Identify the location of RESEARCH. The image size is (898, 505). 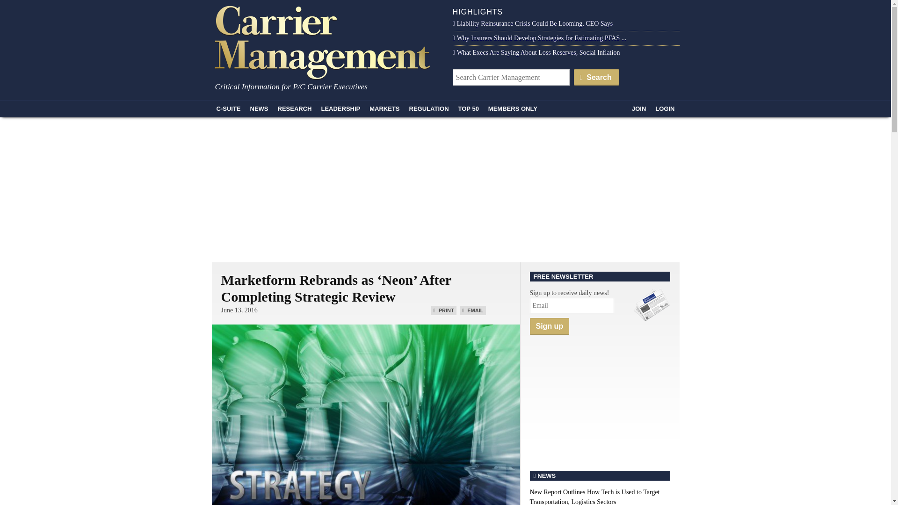
(295, 108).